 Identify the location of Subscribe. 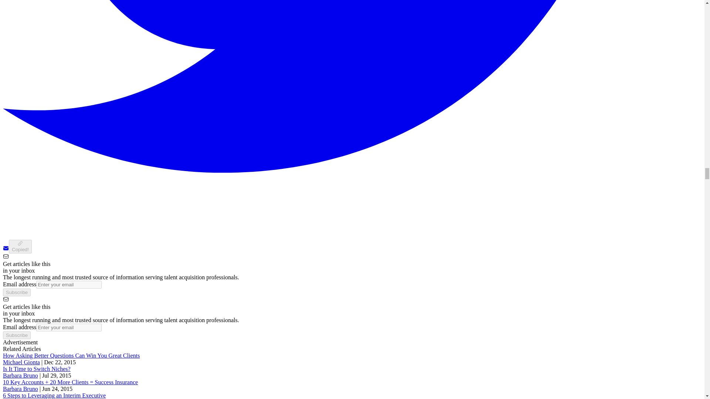
(16, 335).